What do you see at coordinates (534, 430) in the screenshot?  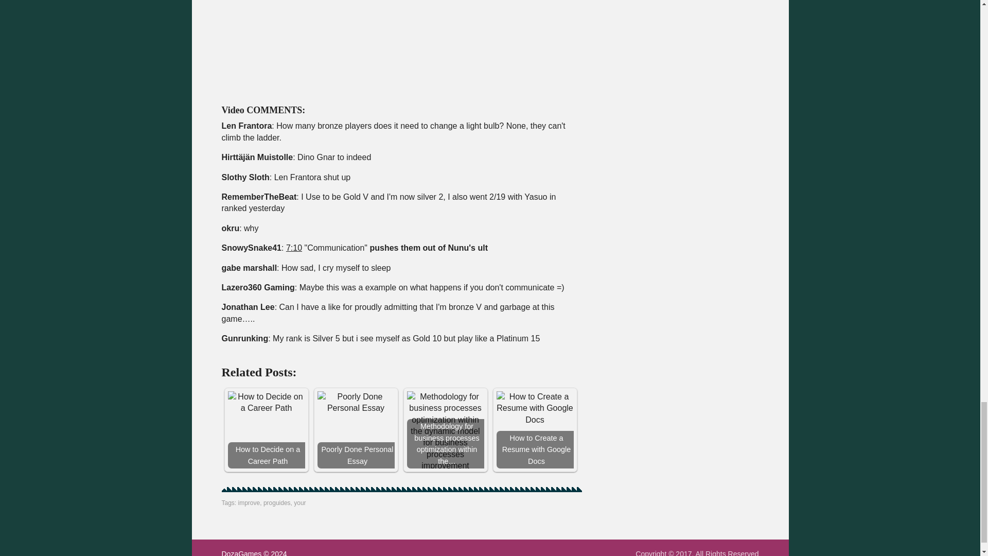 I see `How to Create a Resume with Google Docs` at bounding box center [534, 430].